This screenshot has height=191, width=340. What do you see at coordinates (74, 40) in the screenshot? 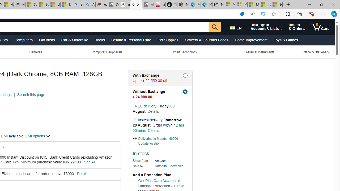
I see `Car & Motorbike` at bounding box center [74, 40].